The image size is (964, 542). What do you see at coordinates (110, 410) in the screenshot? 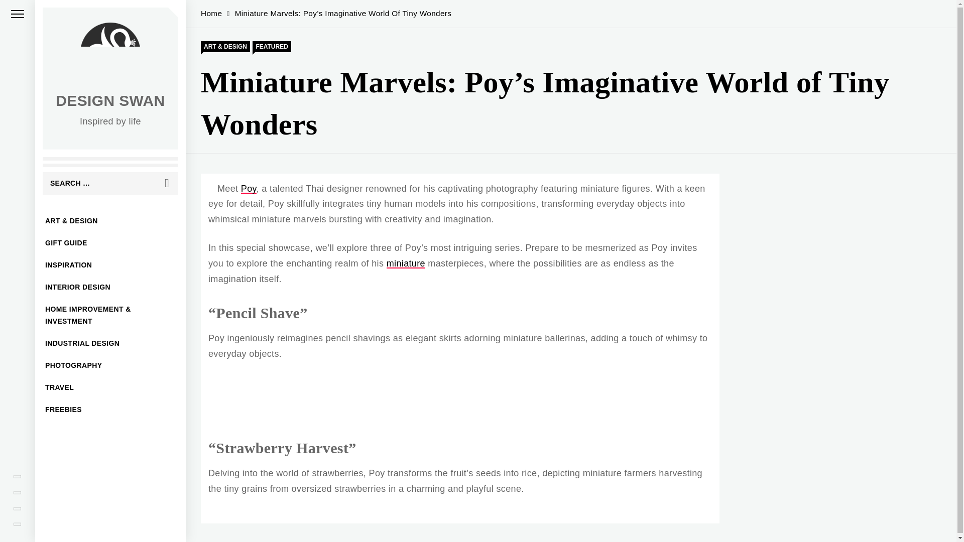
I see `FREEBIES` at bounding box center [110, 410].